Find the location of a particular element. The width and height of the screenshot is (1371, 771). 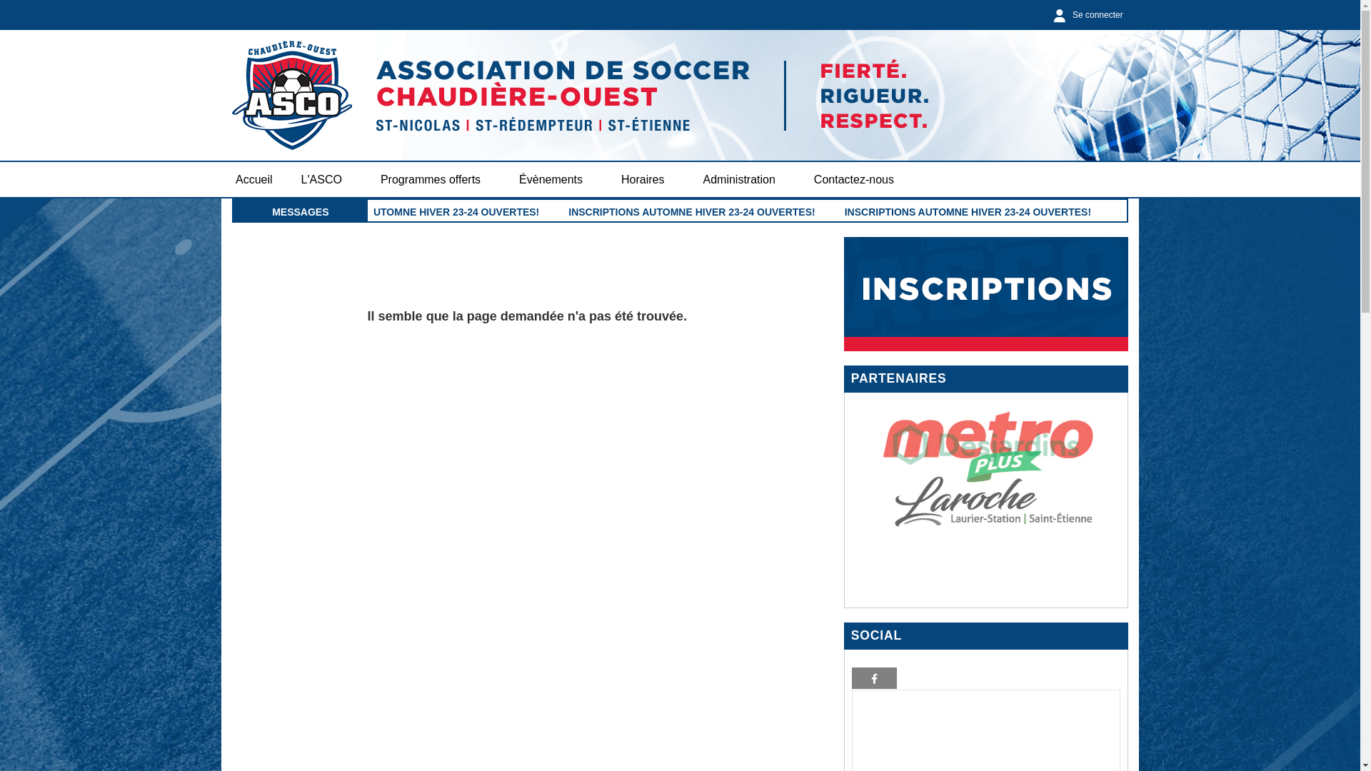

Accueil is located at coordinates (254, 180).